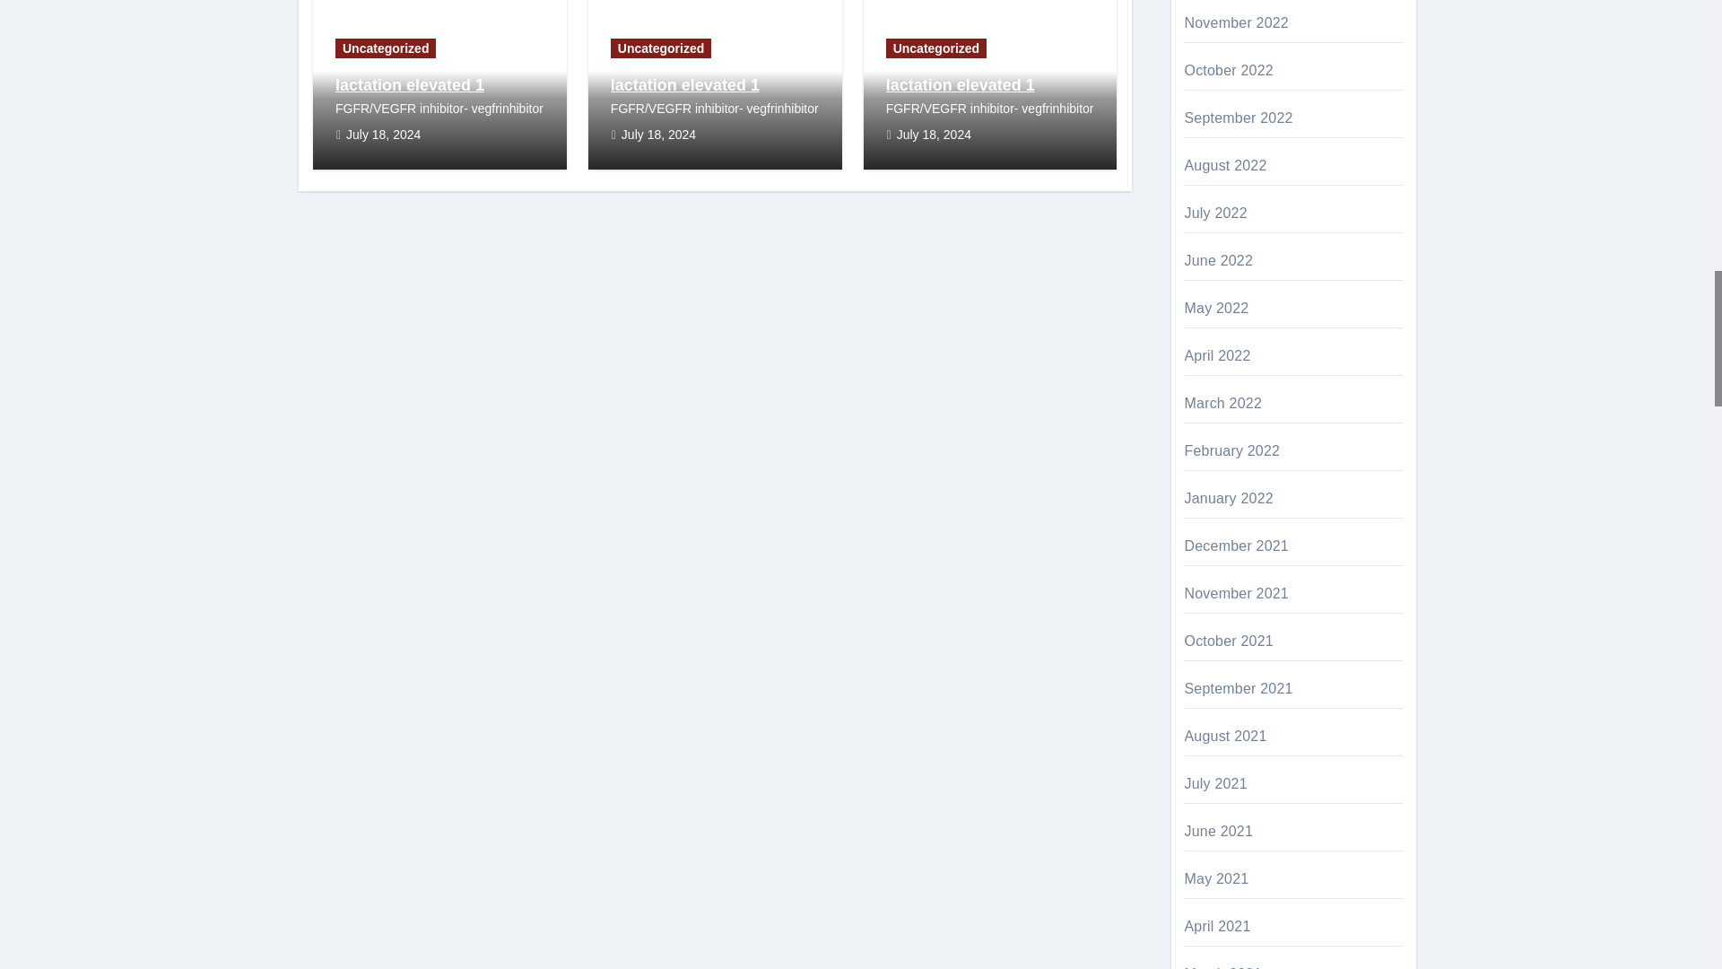 Image resolution: width=1722 pixels, height=969 pixels. I want to click on lactation elevated 1, so click(409, 84).